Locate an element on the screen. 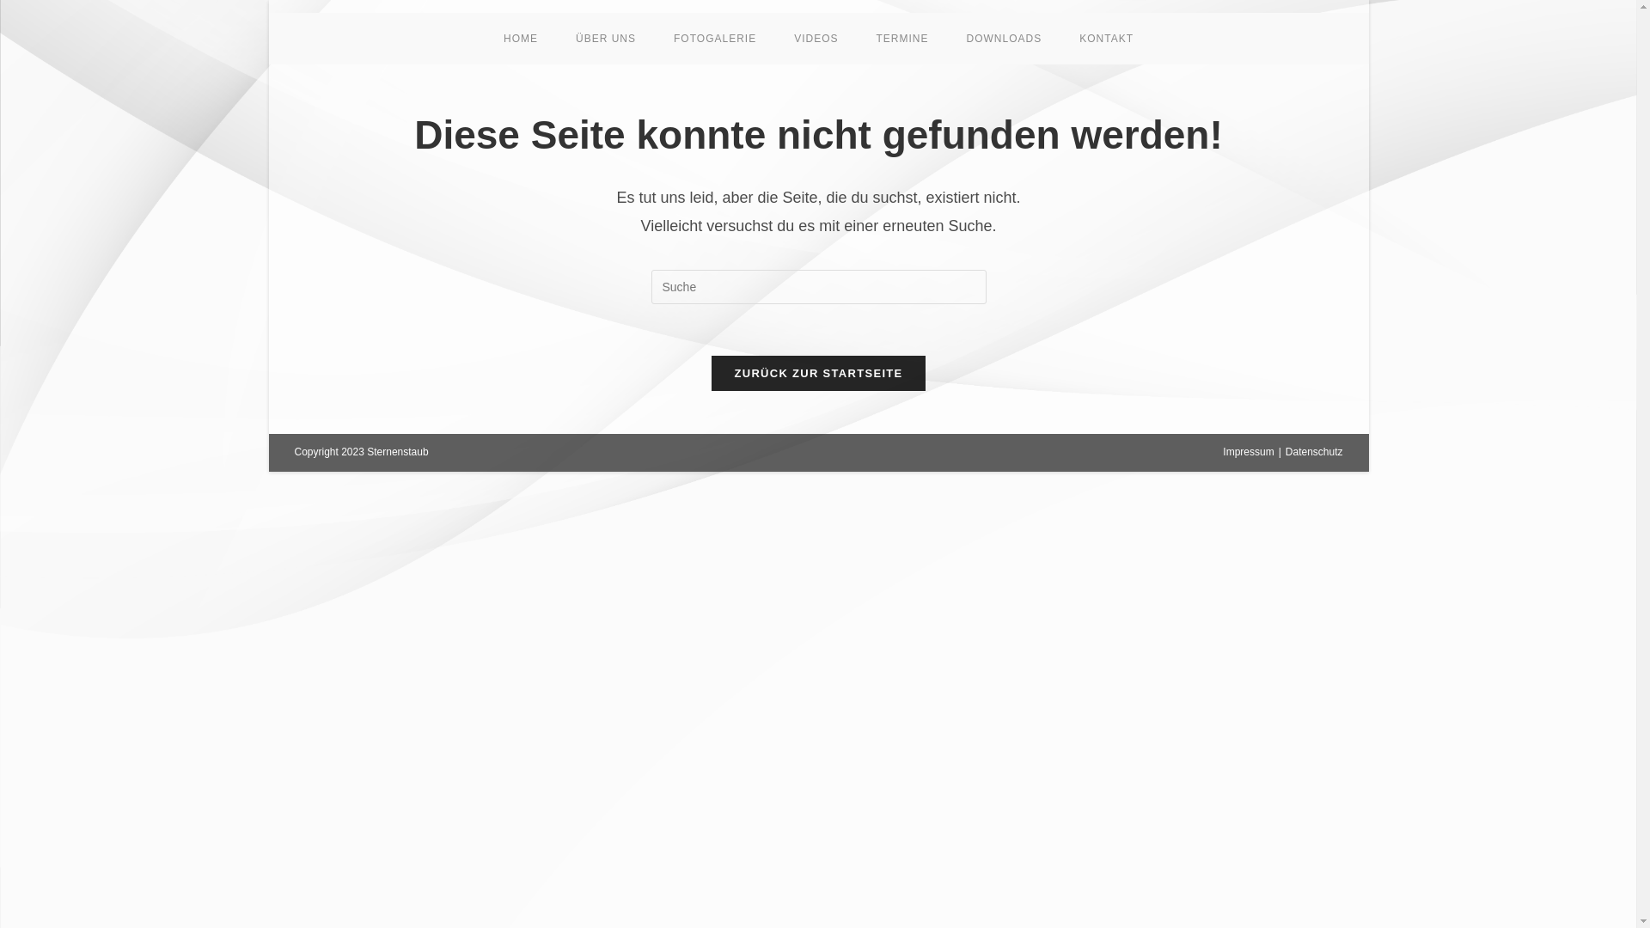 Image resolution: width=1650 pixels, height=928 pixels. Impressum is located at coordinates (1248, 452).